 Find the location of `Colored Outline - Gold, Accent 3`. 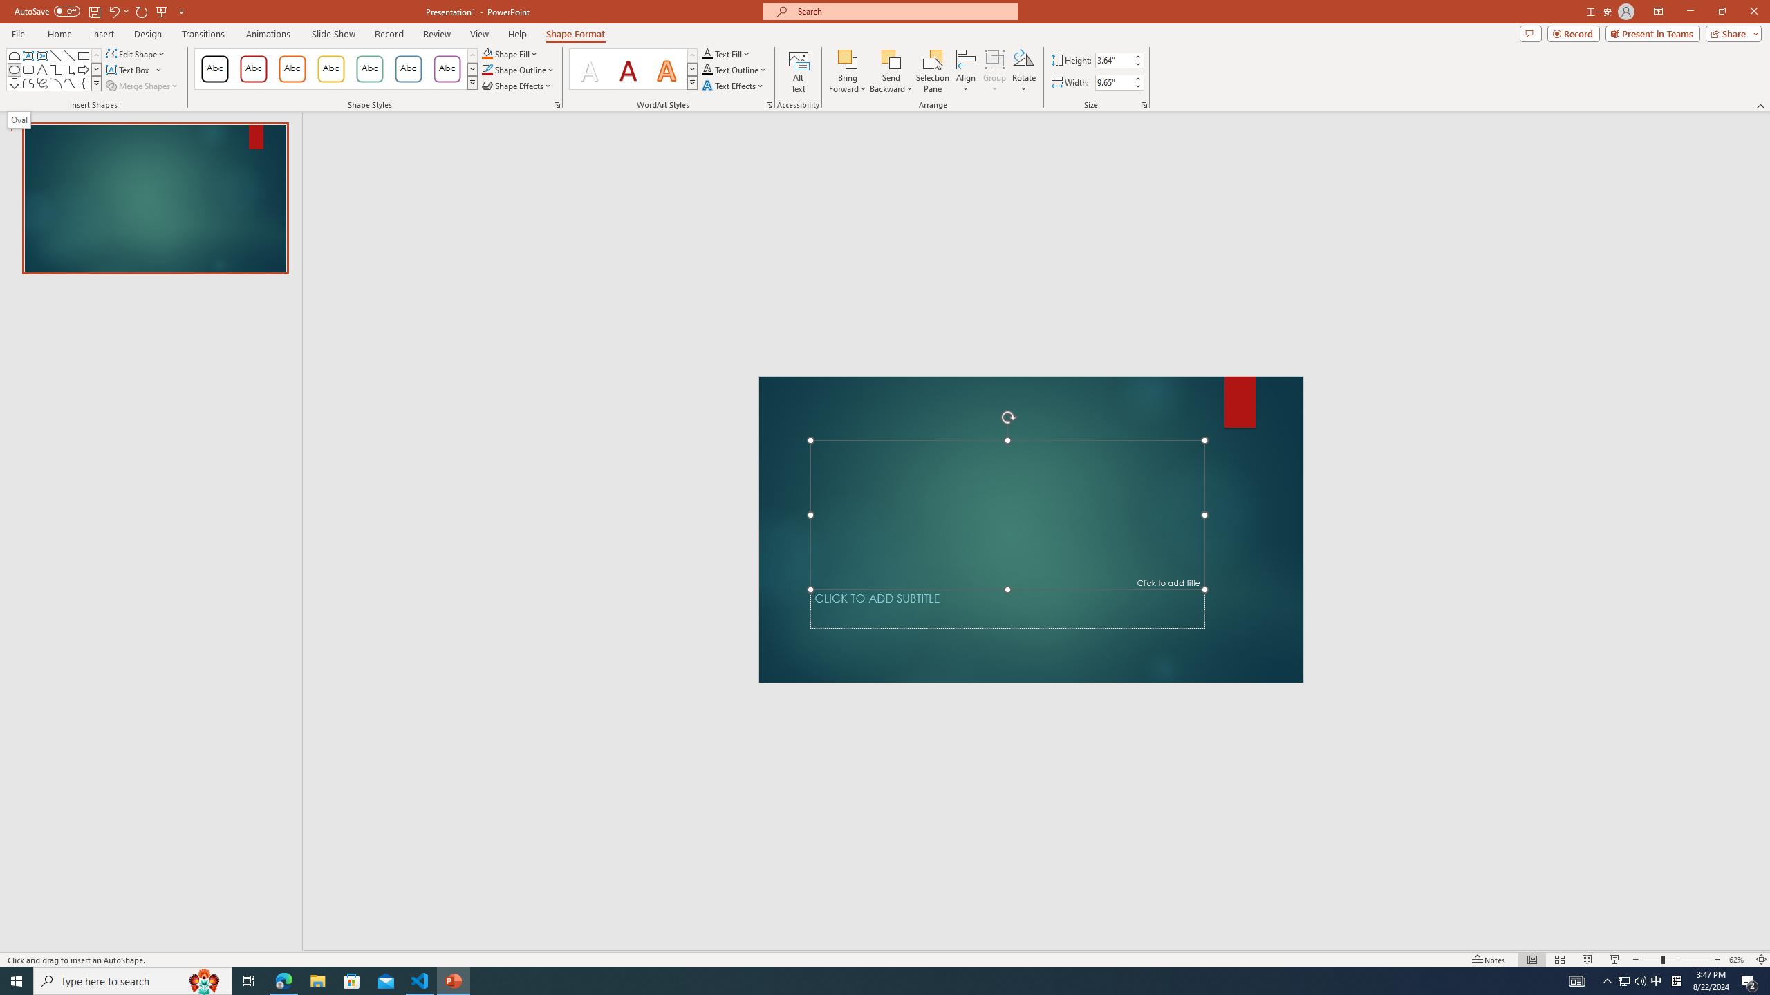

Colored Outline - Gold, Accent 3 is located at coordinates (330, 69).